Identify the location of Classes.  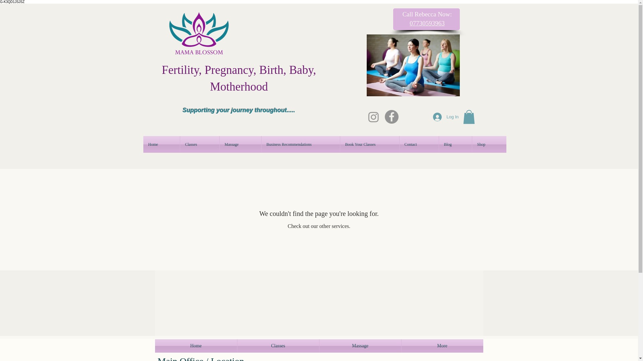
(200, 144).